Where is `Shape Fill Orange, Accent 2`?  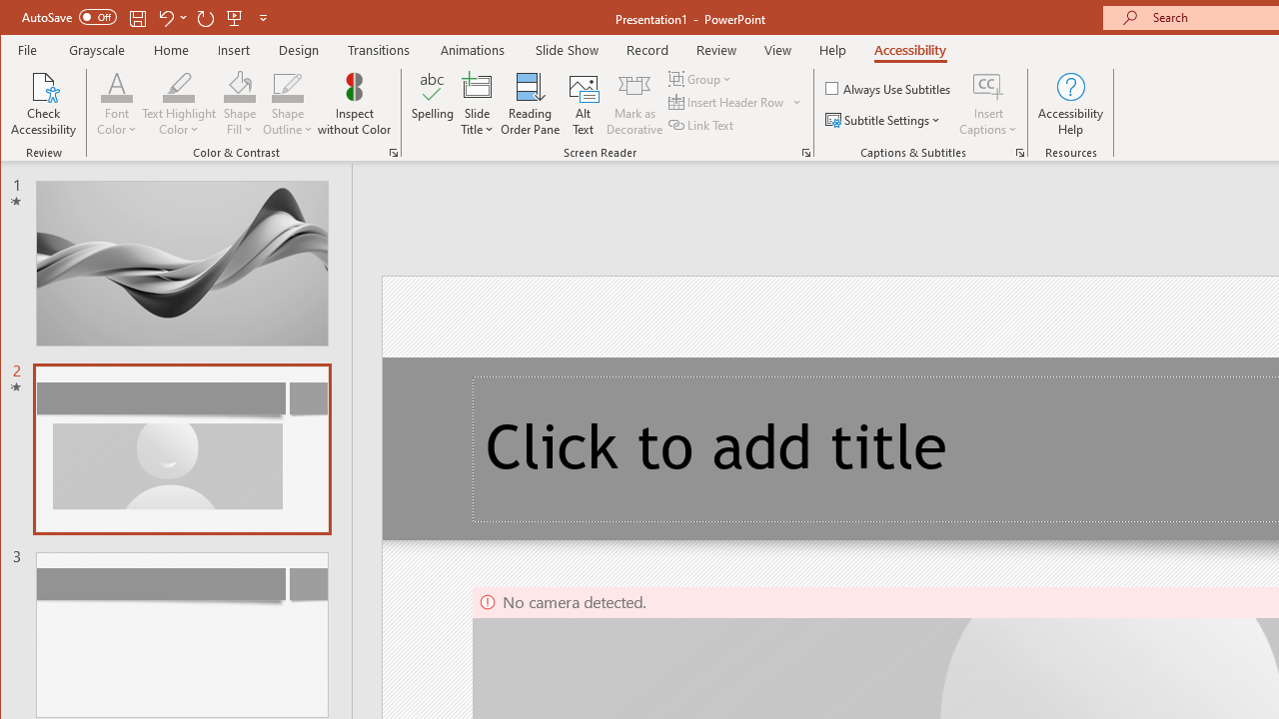 Shape Fill Orange, Accent 2 is located at coordinates (240, 86).